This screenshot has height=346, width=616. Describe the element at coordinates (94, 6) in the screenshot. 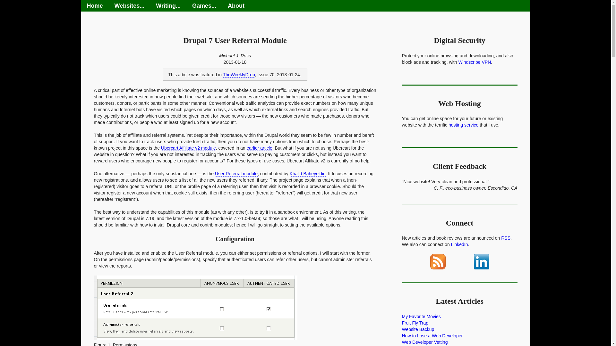

I see `Home` at that location.